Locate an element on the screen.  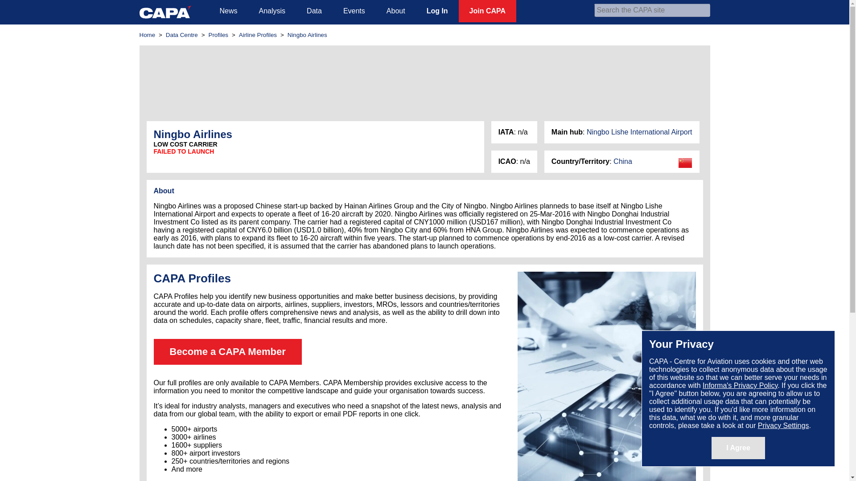
Home is located at coordinates (147, 35).